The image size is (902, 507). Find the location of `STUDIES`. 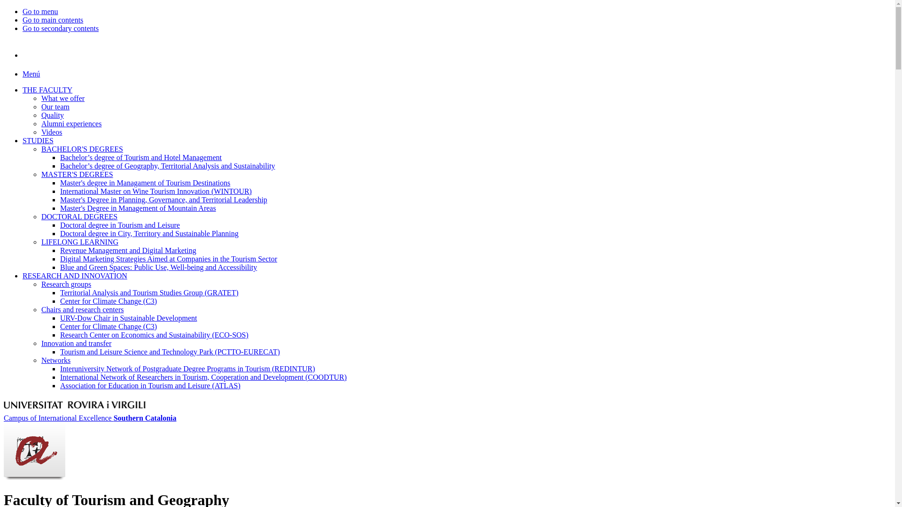

STUDIES is located at coordinates (38, 141).